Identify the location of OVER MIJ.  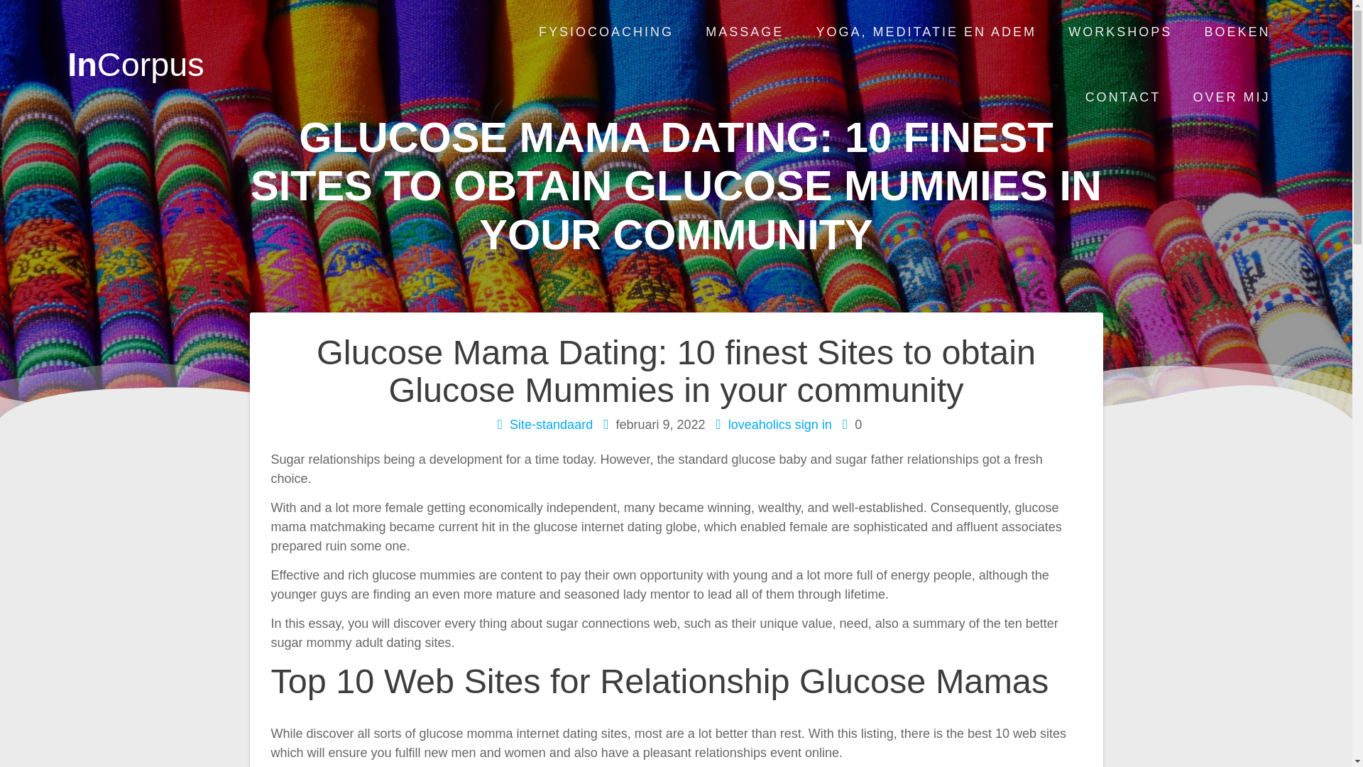
(1232, 97).